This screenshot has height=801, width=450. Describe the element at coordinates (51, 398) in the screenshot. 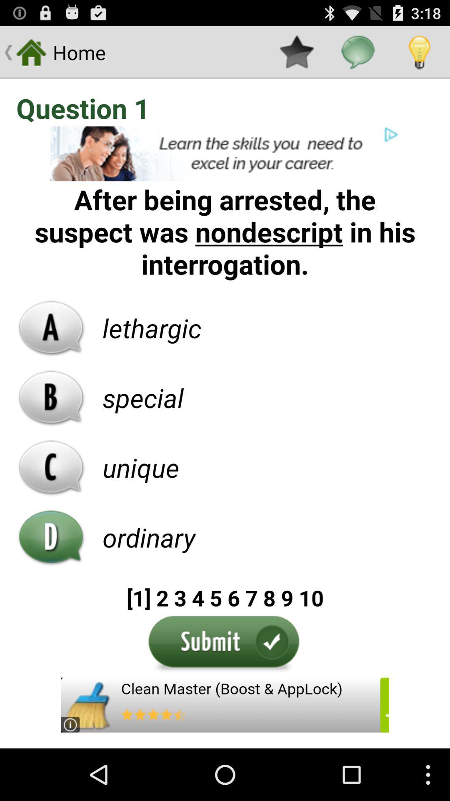

I see `click on the icon beside special` at that location.